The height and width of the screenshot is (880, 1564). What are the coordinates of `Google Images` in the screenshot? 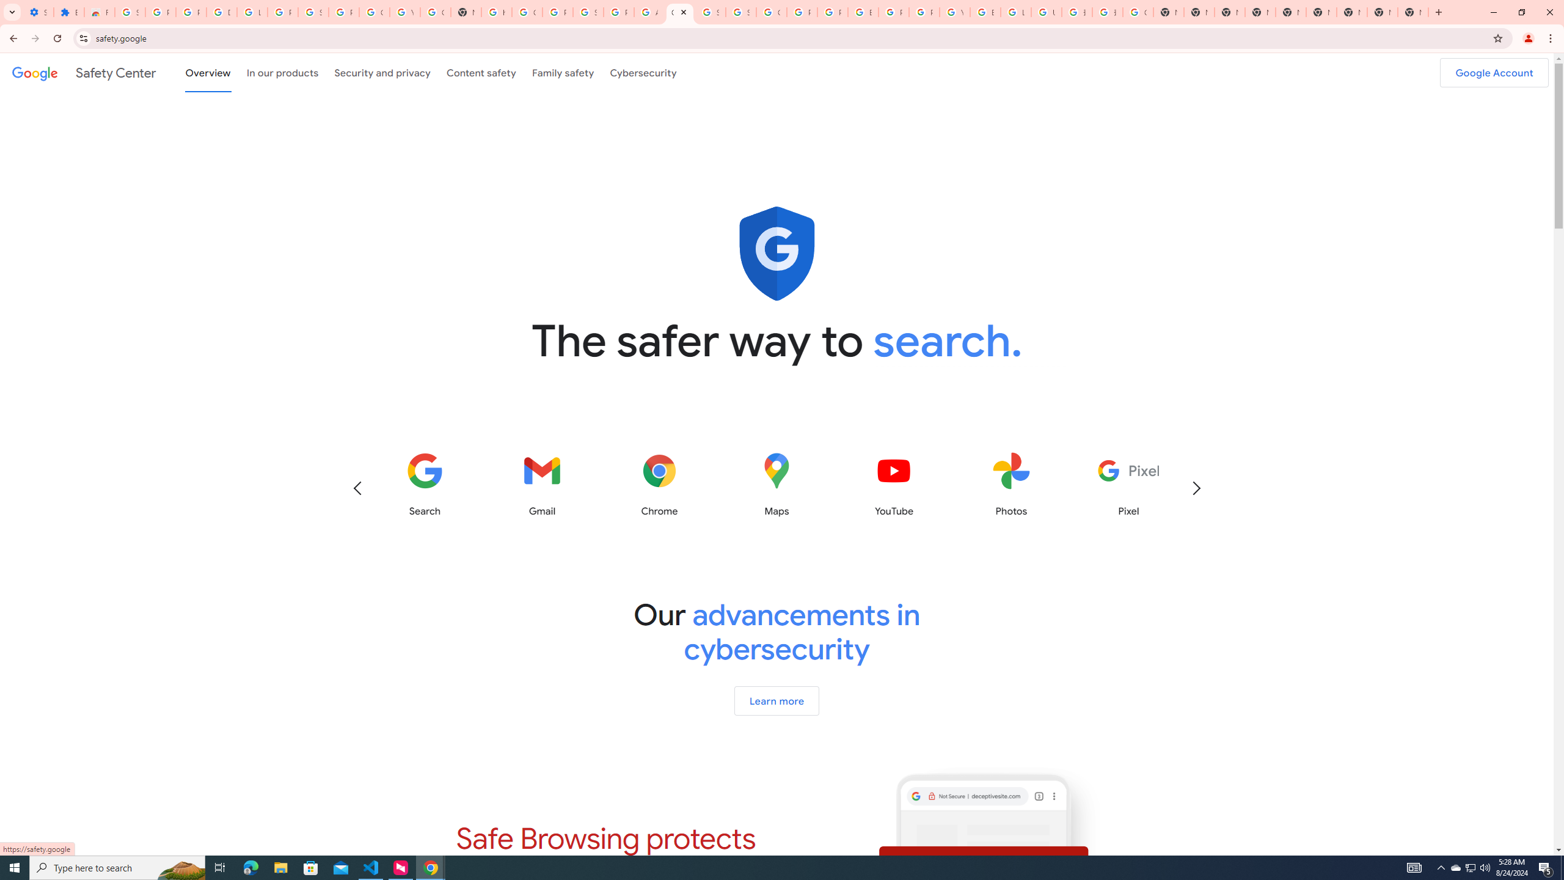 It's located at (1138, 12).